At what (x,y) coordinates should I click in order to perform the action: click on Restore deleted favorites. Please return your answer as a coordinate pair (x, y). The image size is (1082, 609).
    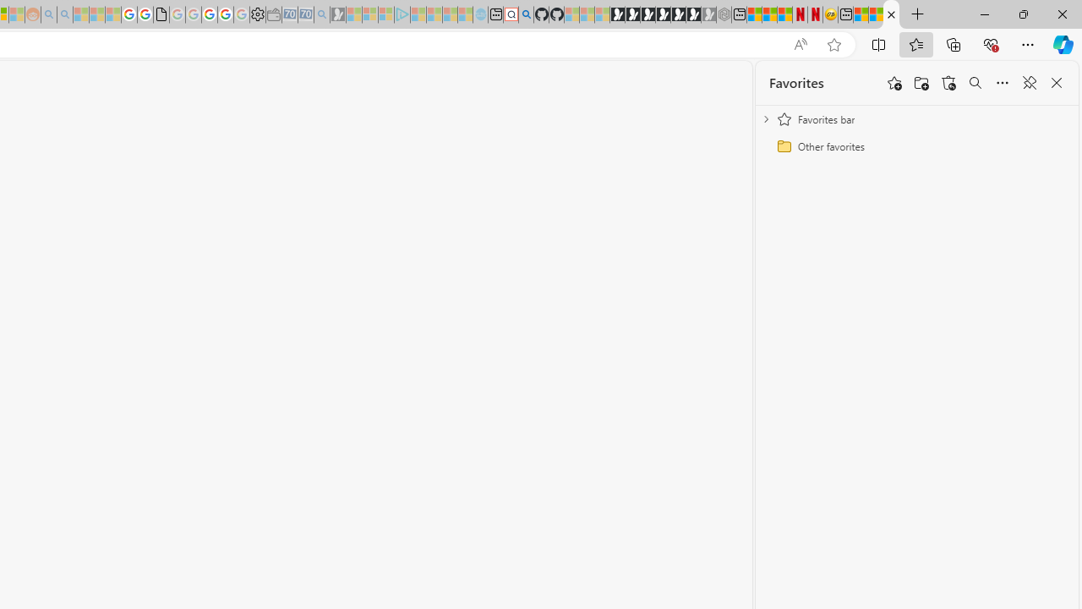
    Looking at the image, I should click on (948, 83).